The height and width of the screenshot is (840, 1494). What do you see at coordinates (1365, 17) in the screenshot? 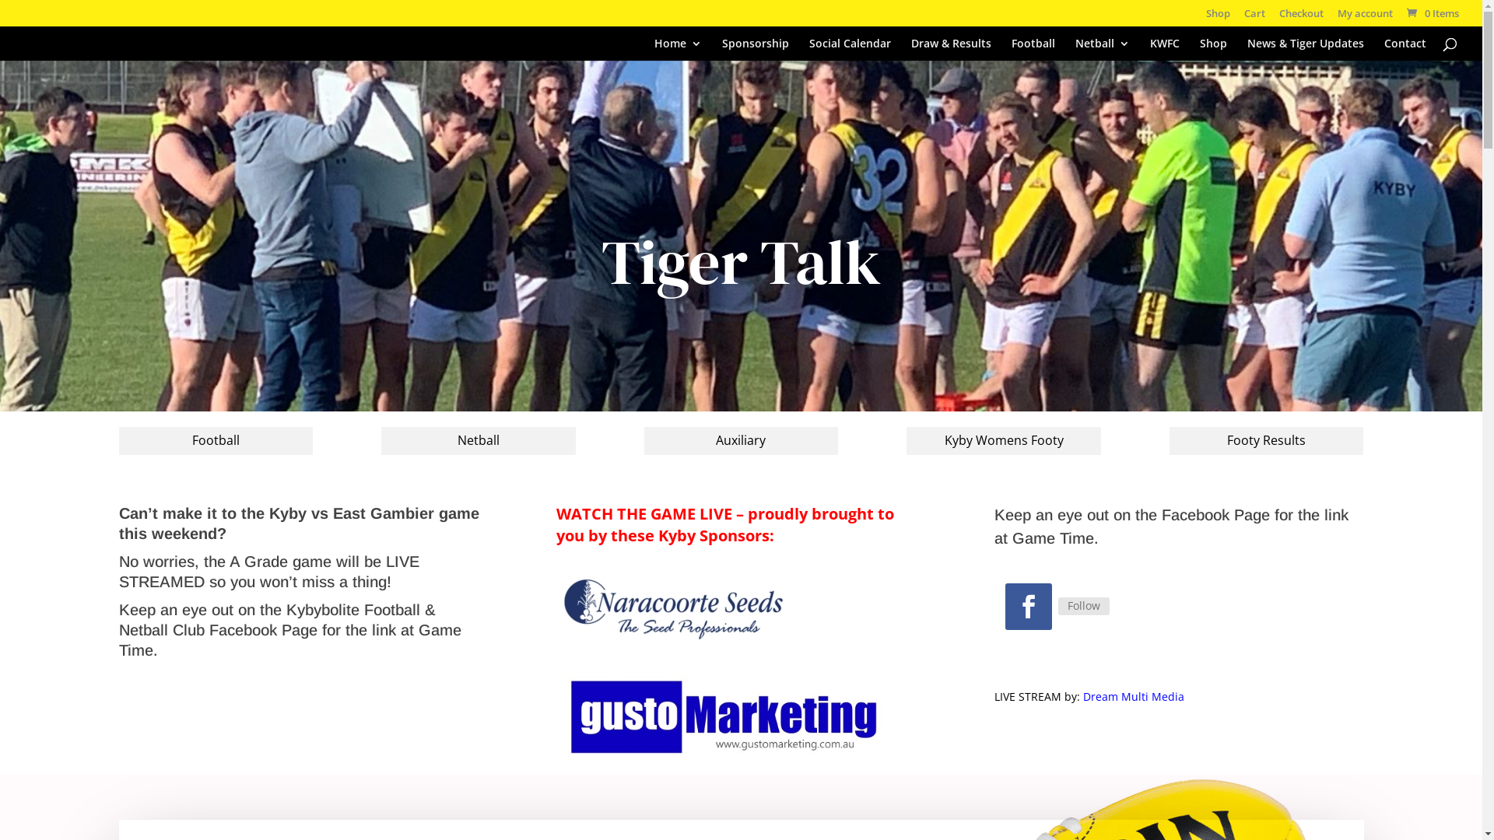
I see `My account` at bounding box center [1365, 17].